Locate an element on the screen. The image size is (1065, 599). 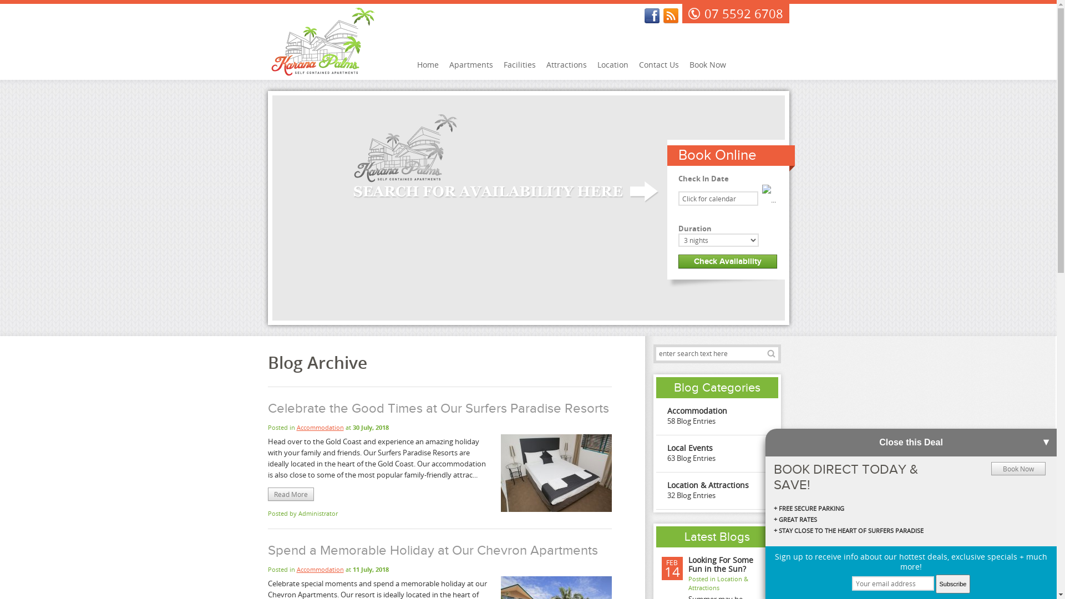
Subscribe is located at coordinates (953, 584).